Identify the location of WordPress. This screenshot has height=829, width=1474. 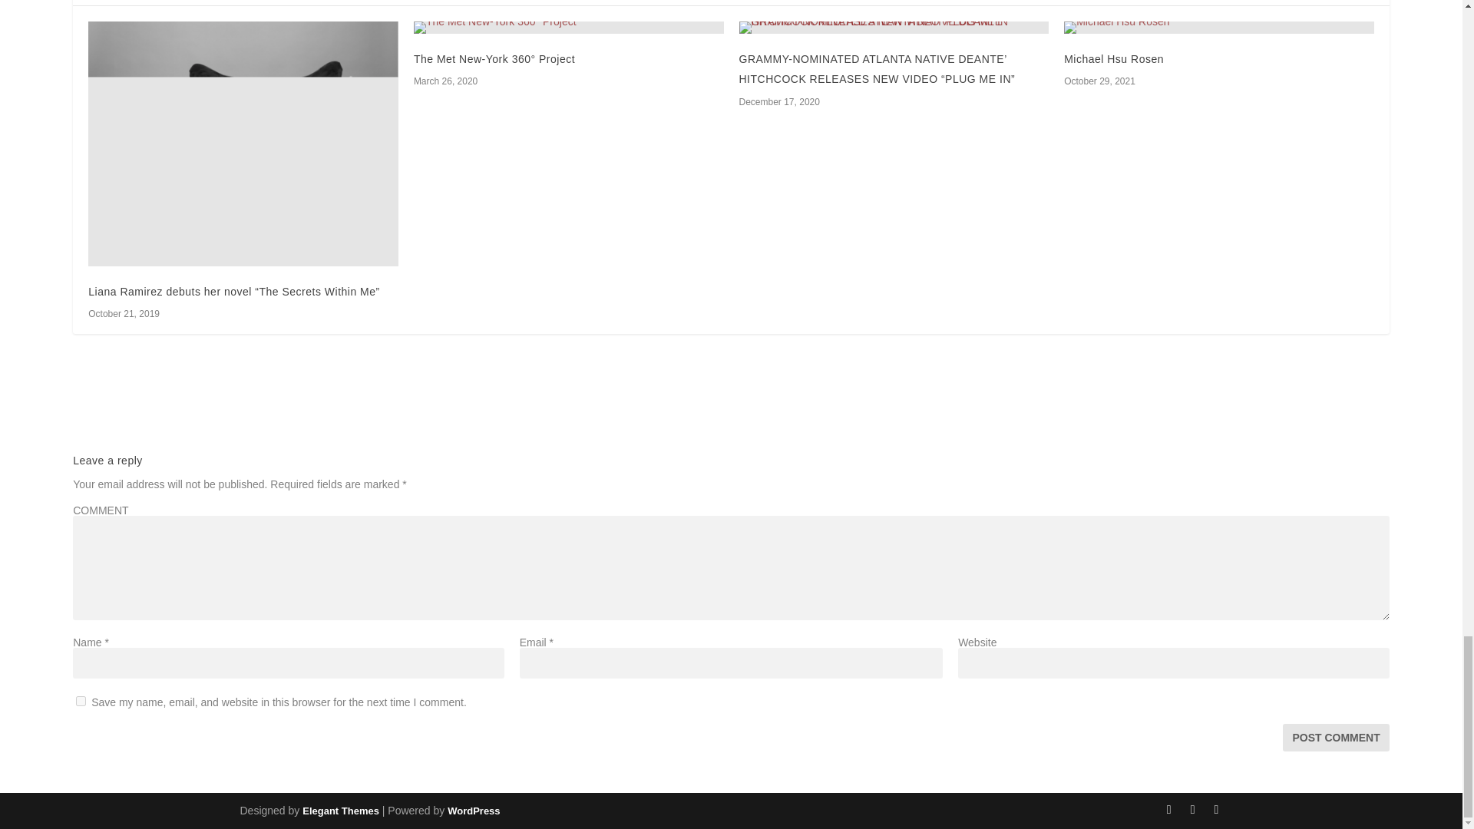
(473, 811).